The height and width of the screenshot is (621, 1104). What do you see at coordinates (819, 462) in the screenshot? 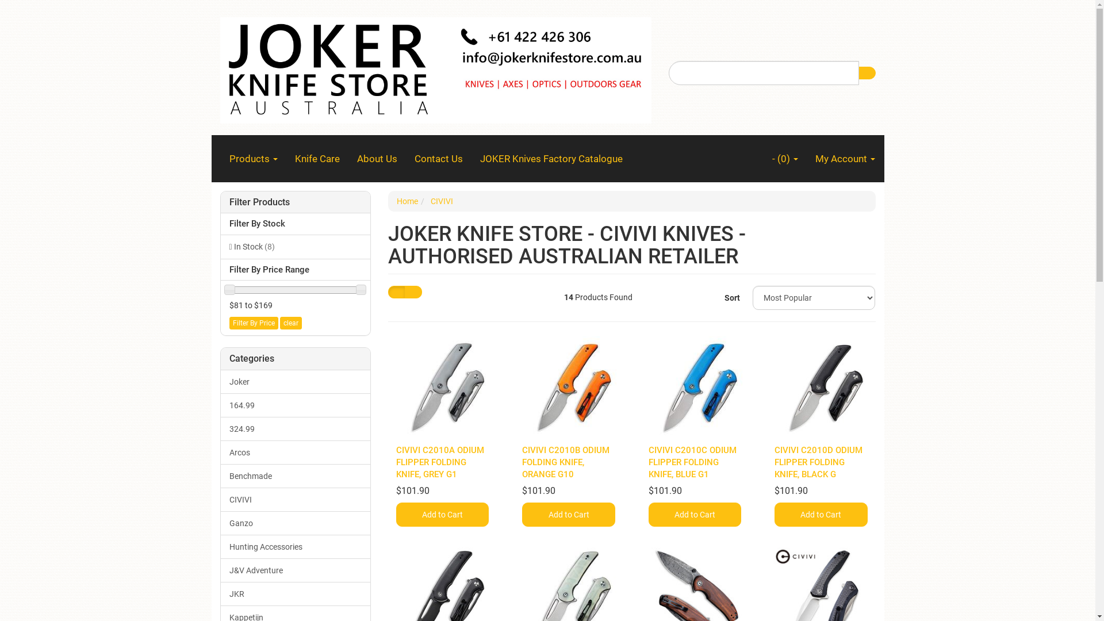
I see `CIVIVI C2010D ODIUM FLIPPER FOLDING KNIFE, BLACK G` at bounding box center [819, 462].